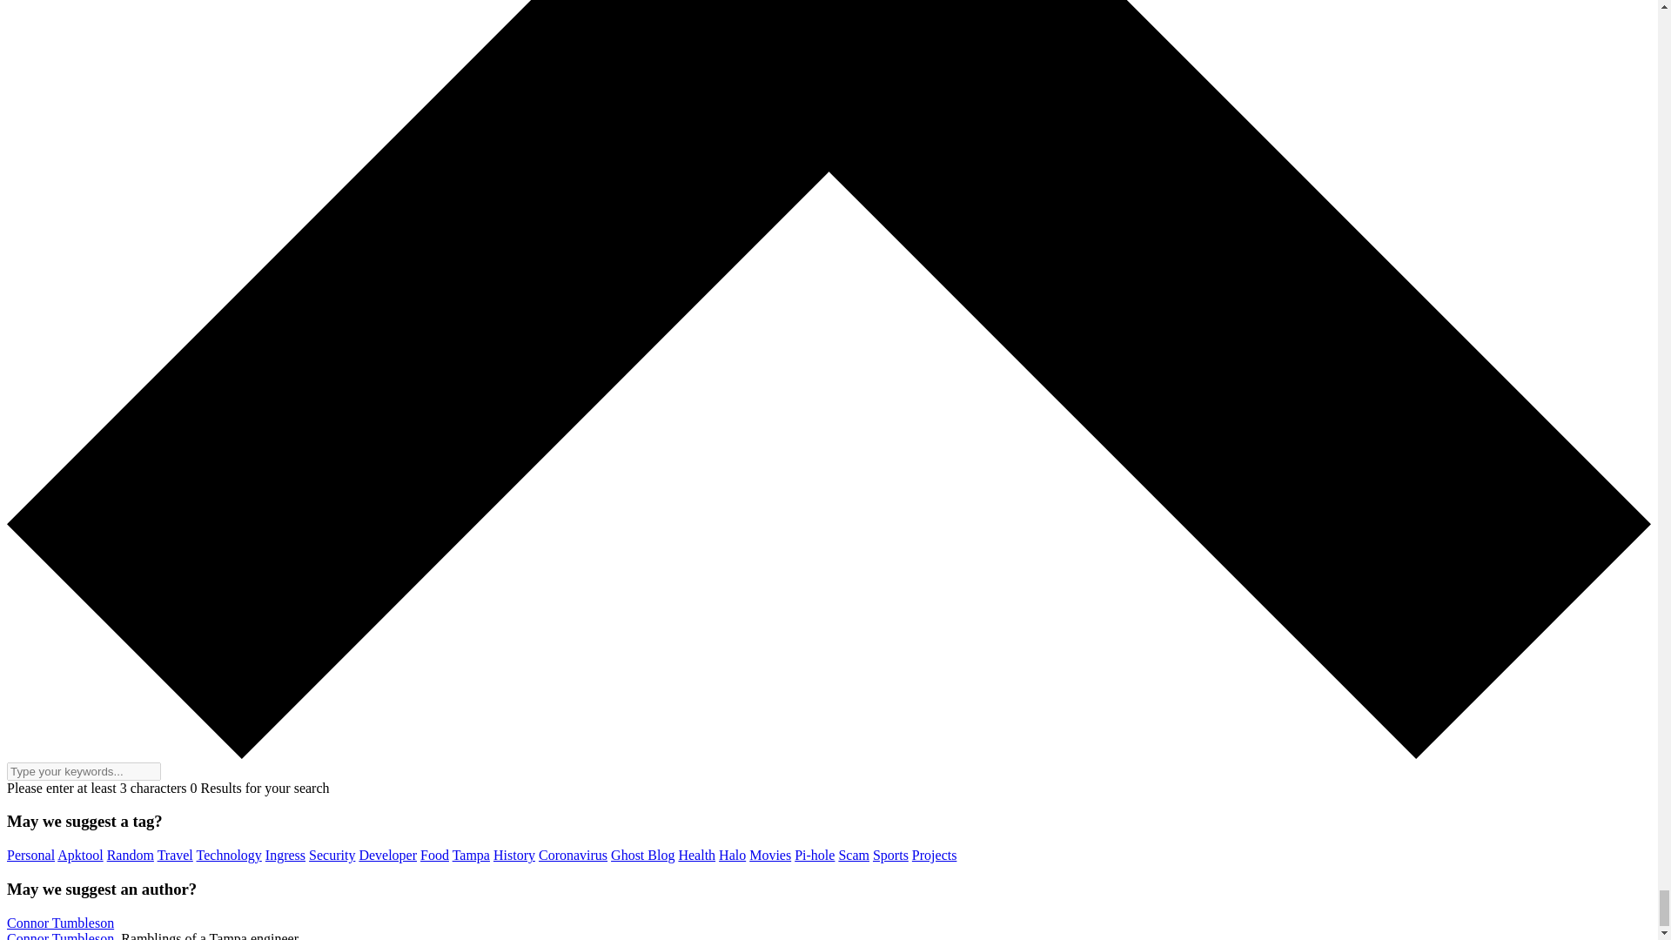 The width and height of the screenshot is (1671, 940). What do you see at coordinates (853, 855) in the screenshot?
I see `Scam` at bounding box center [853, 855].